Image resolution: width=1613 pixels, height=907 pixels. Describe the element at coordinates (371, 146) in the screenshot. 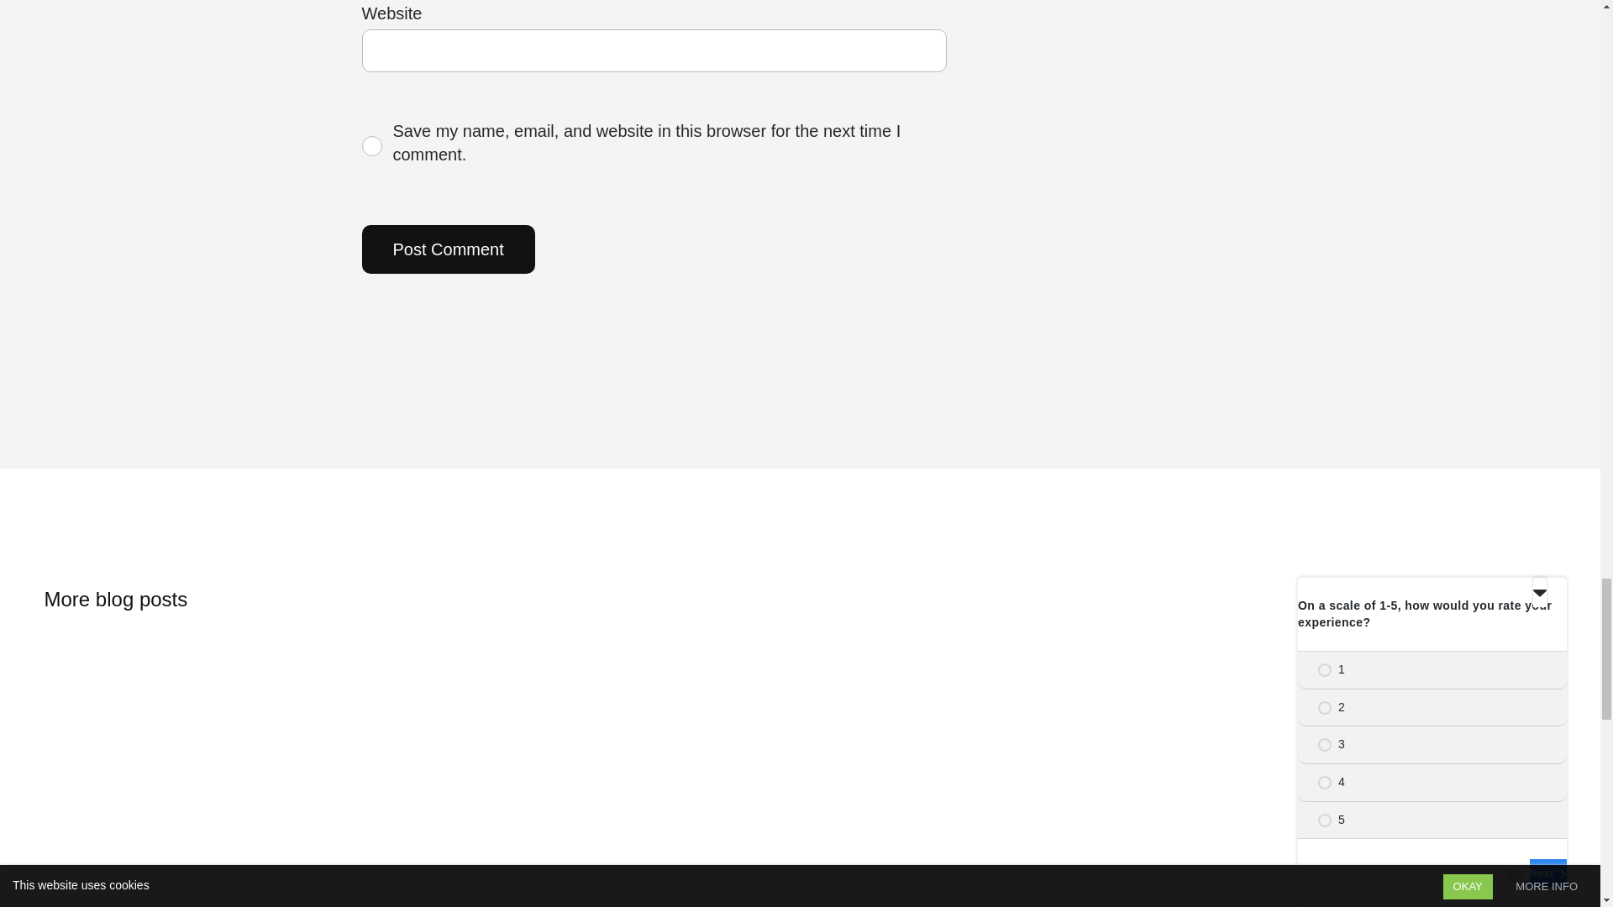

I see `yes` at that location.